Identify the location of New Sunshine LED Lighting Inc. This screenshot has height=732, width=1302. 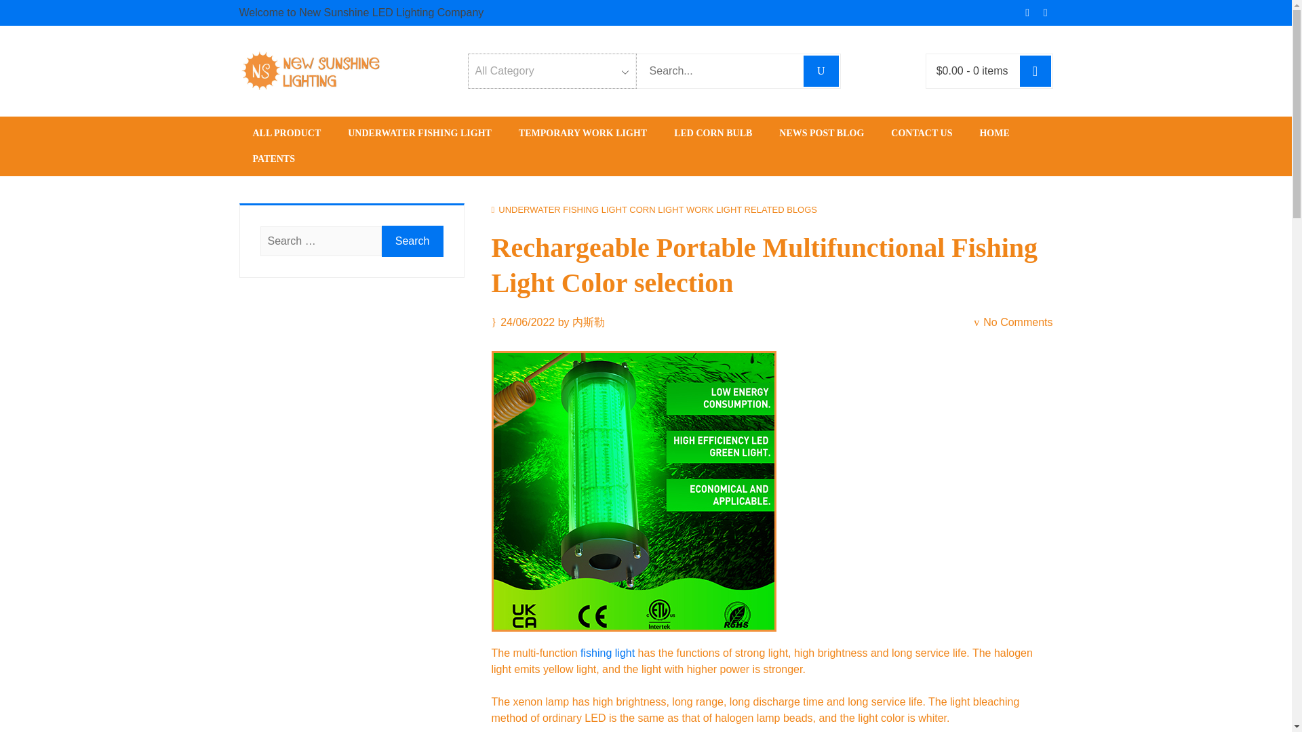
(429, 116).